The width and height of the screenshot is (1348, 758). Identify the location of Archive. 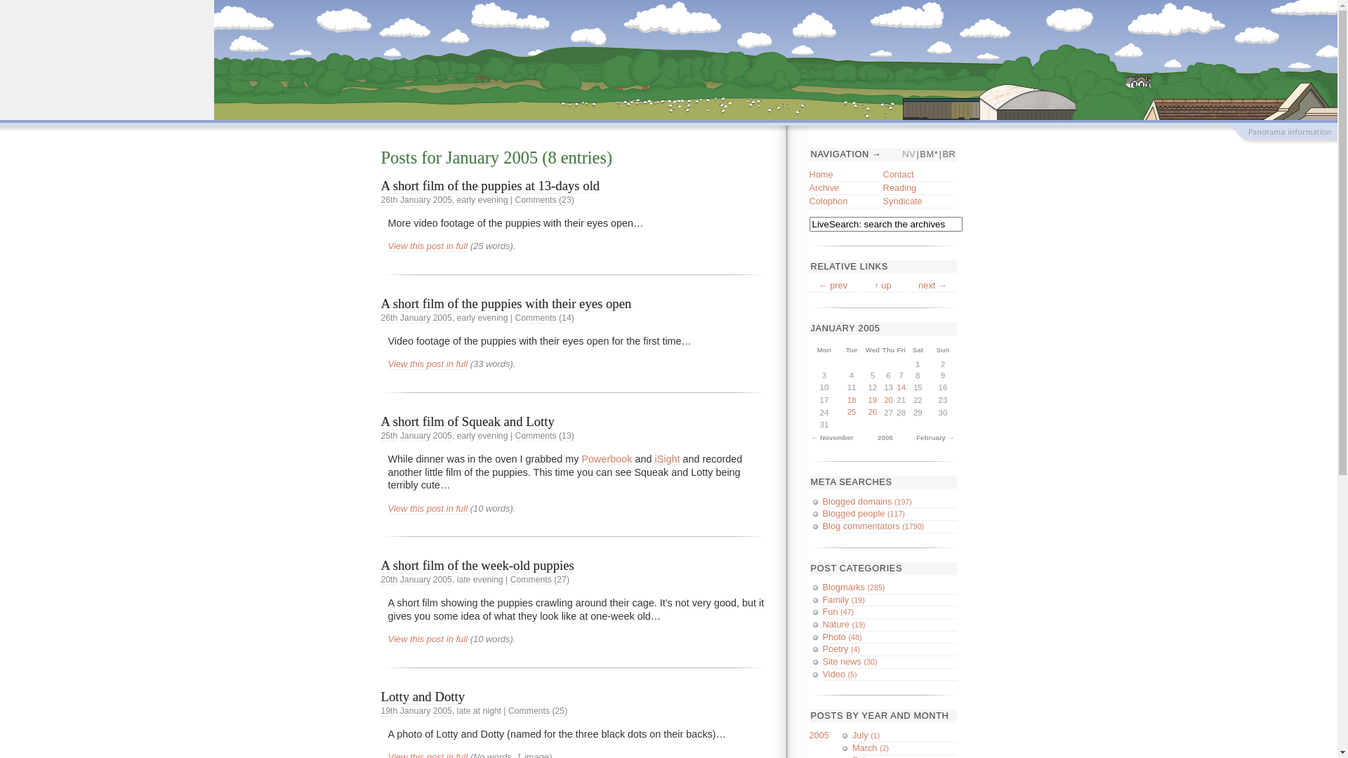
(844, 189).